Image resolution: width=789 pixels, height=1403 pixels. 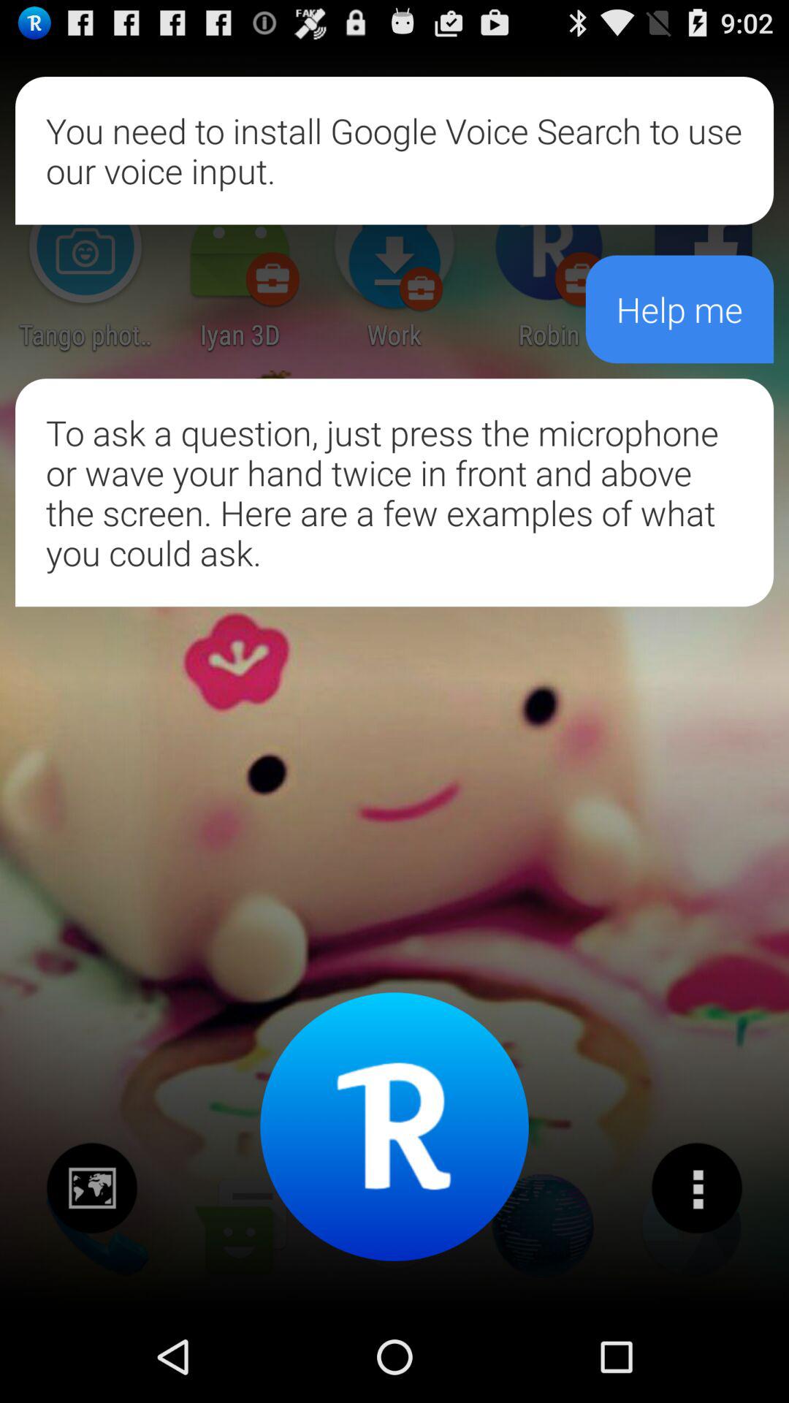 I want to click on more information, so click(x=697, y=1188).